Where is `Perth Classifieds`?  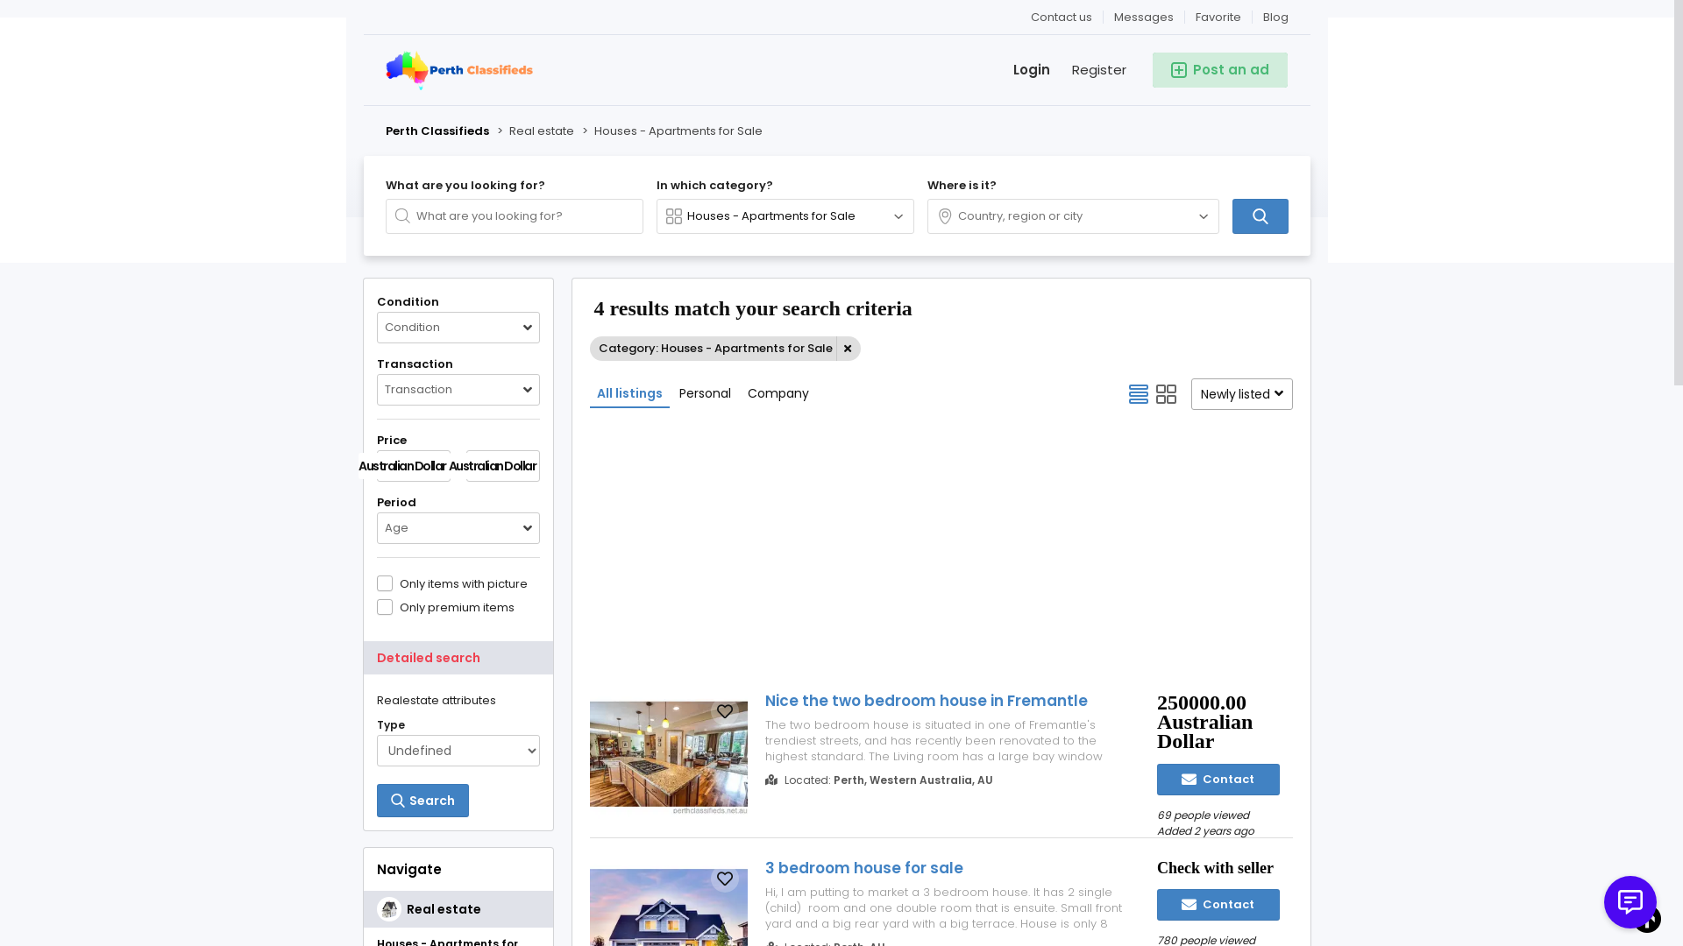
Perth Classifieds is located at coordinates (437, 131).